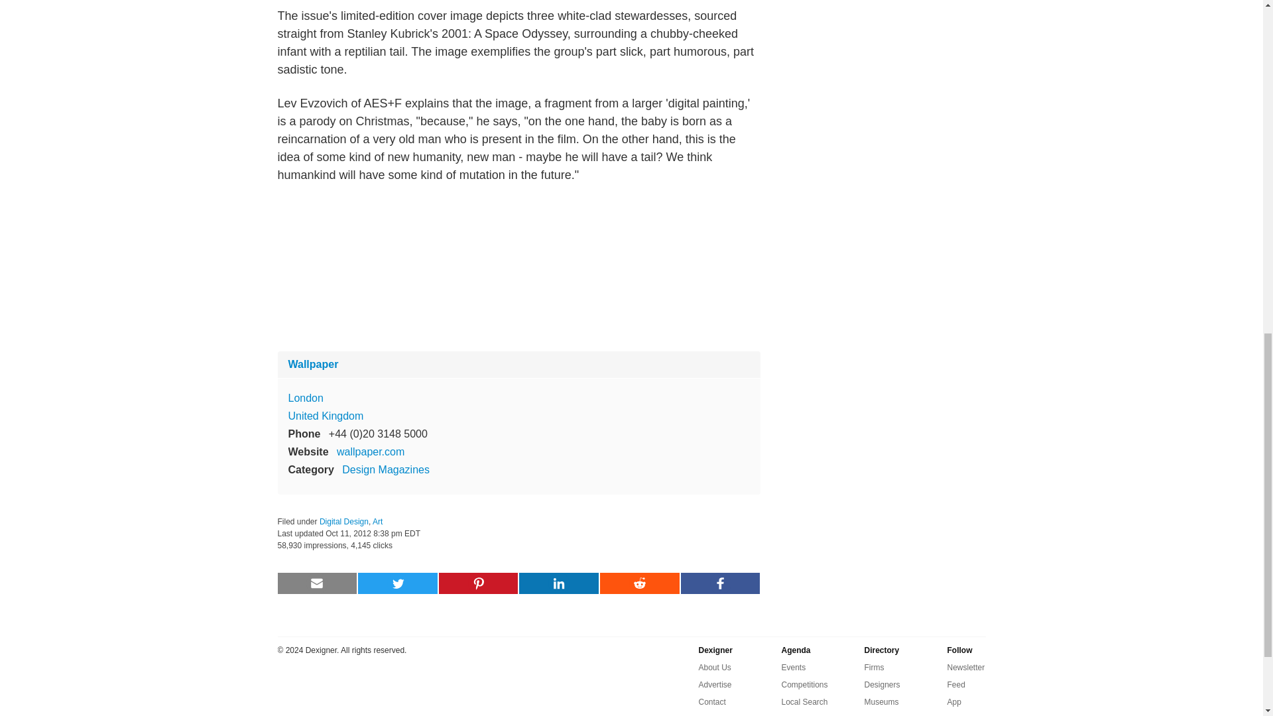 This screenshot has height=716, width=1273. What do you see at coordinates (804, 701) in the screenshot?
I see `Local Search` at bounding box center [804, 701].